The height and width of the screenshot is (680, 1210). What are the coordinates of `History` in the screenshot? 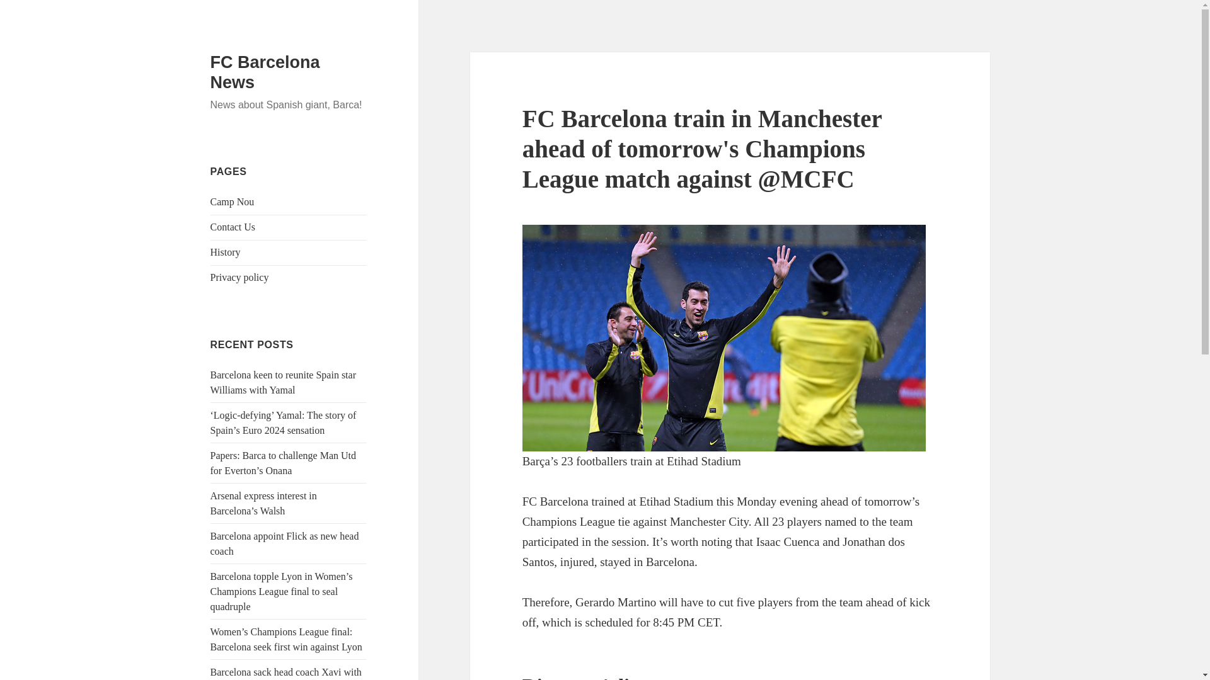 It's located at (226, 252).